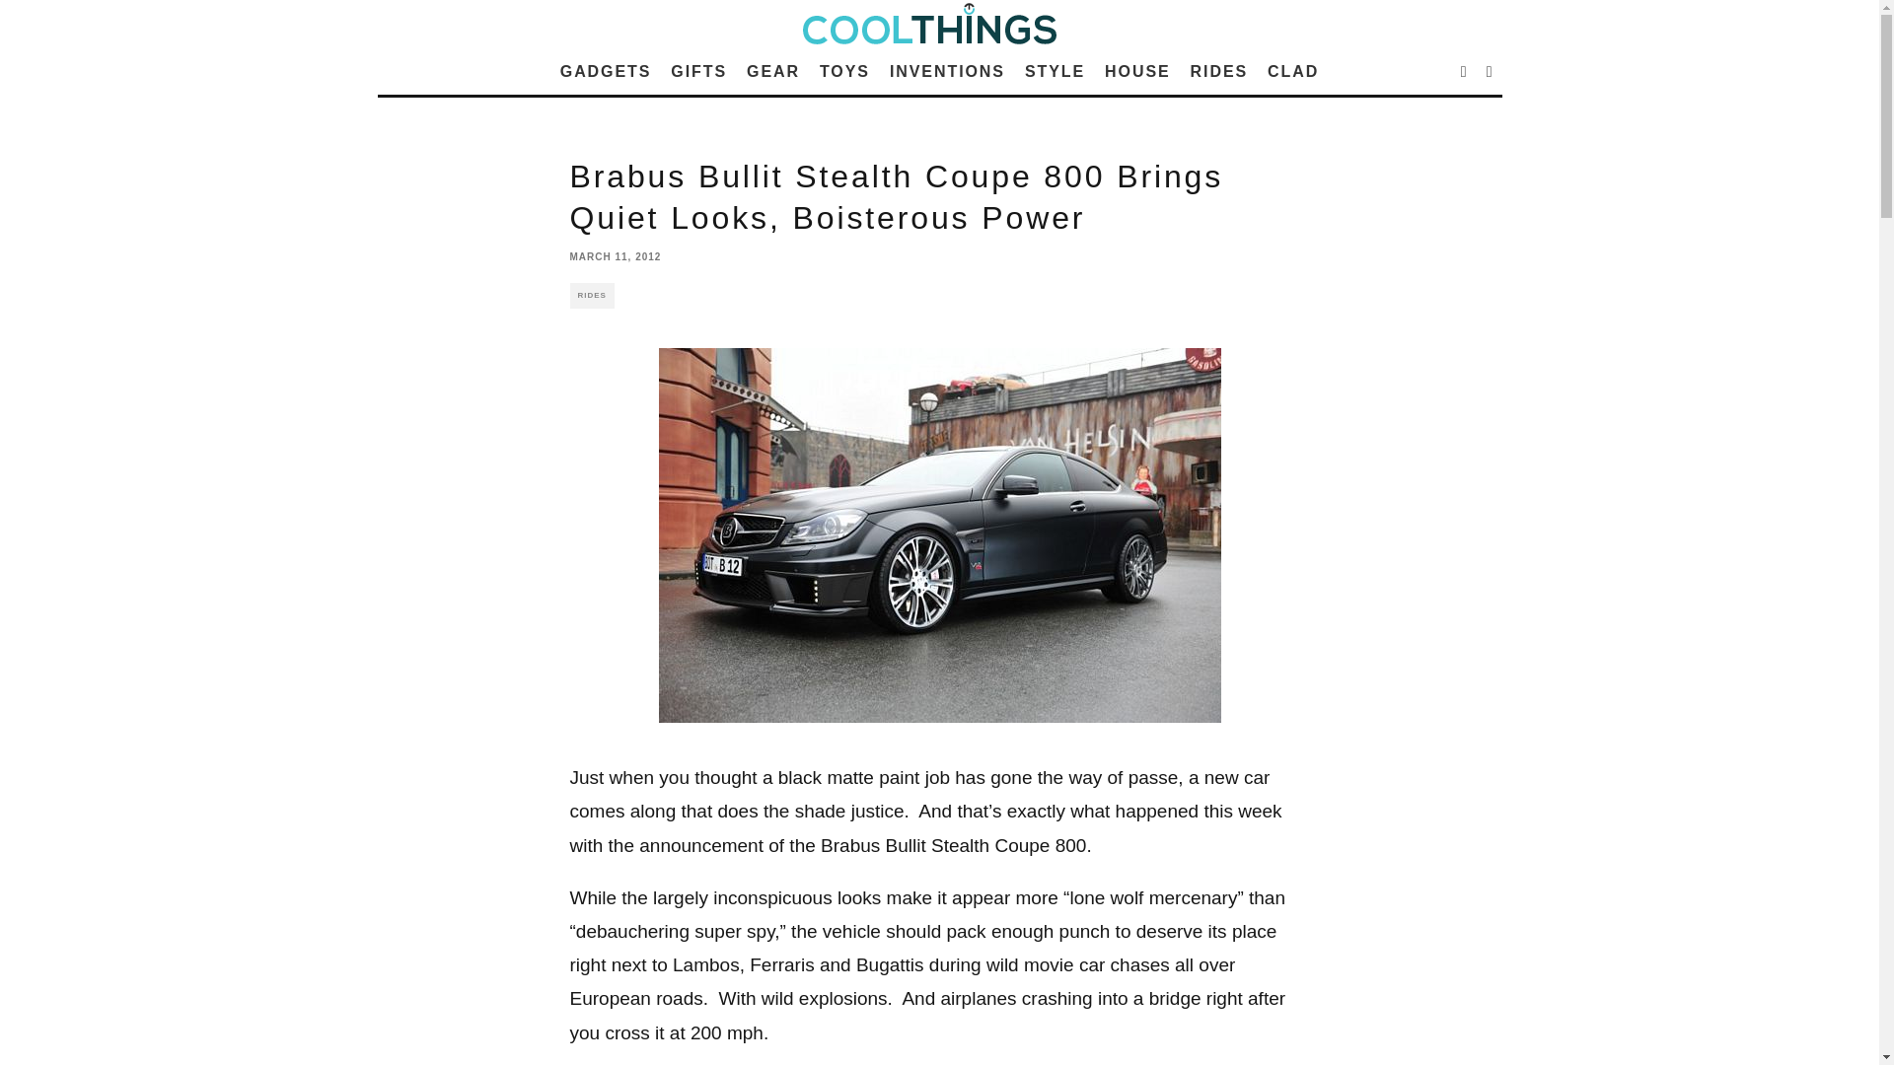  What do you see at coordinates (947, 71) in the screenshot?
I see `INVENTIONS` at bounding box center [947, 71].